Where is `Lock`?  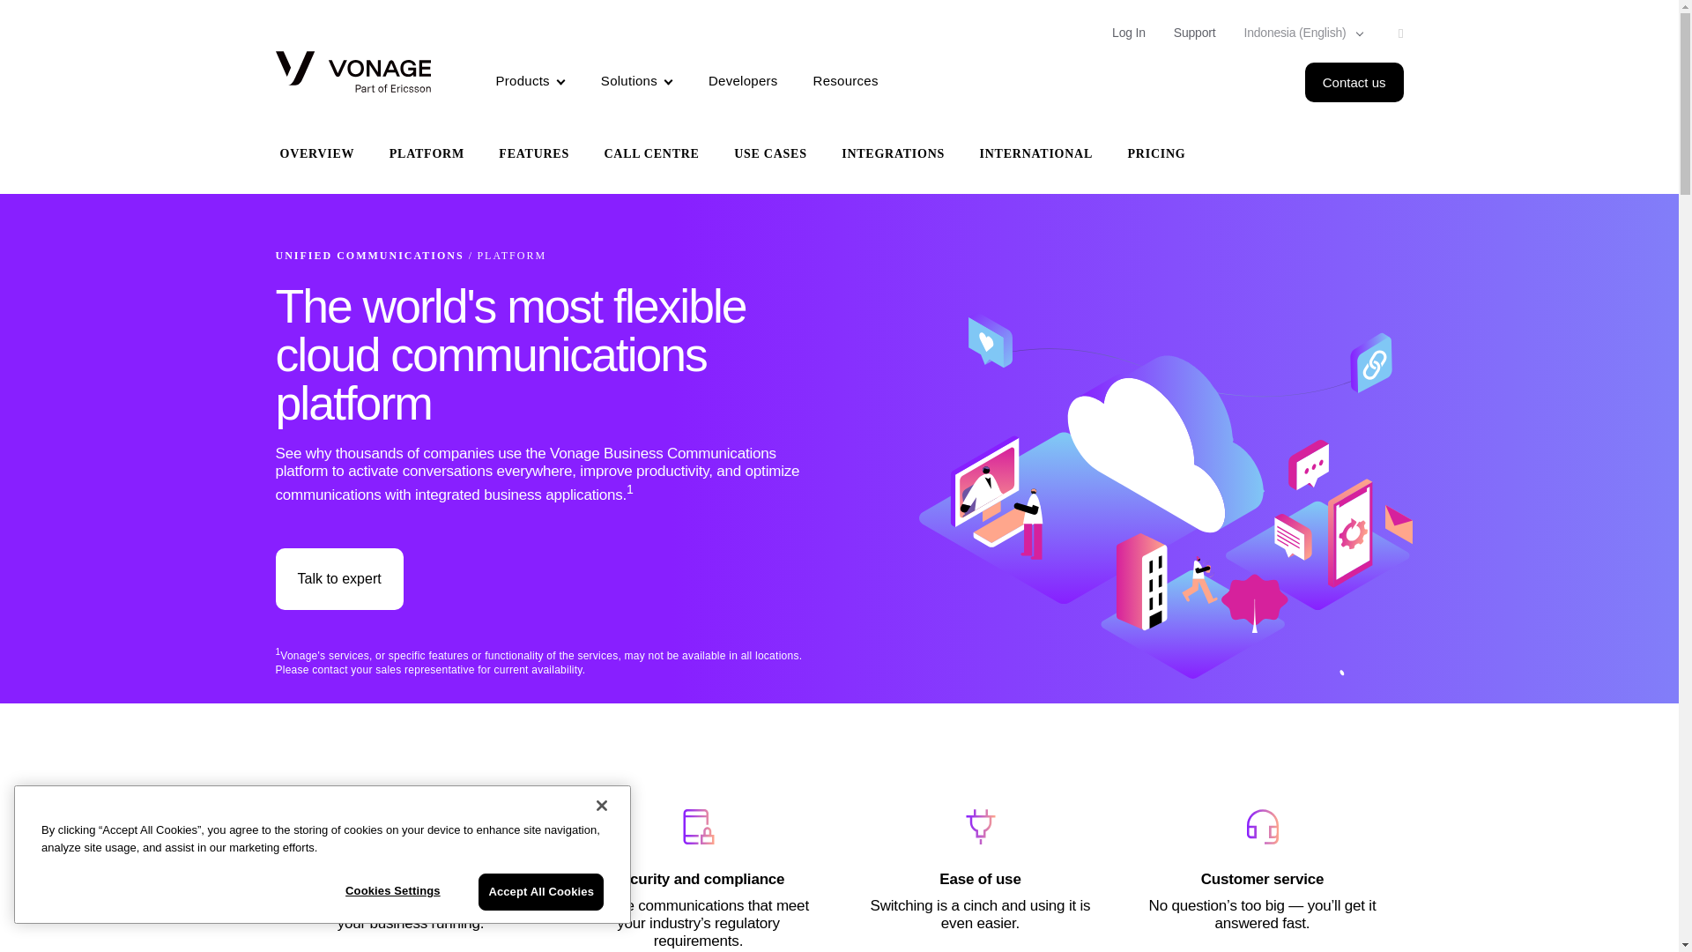 Lock is located at coordinates (698, 827).